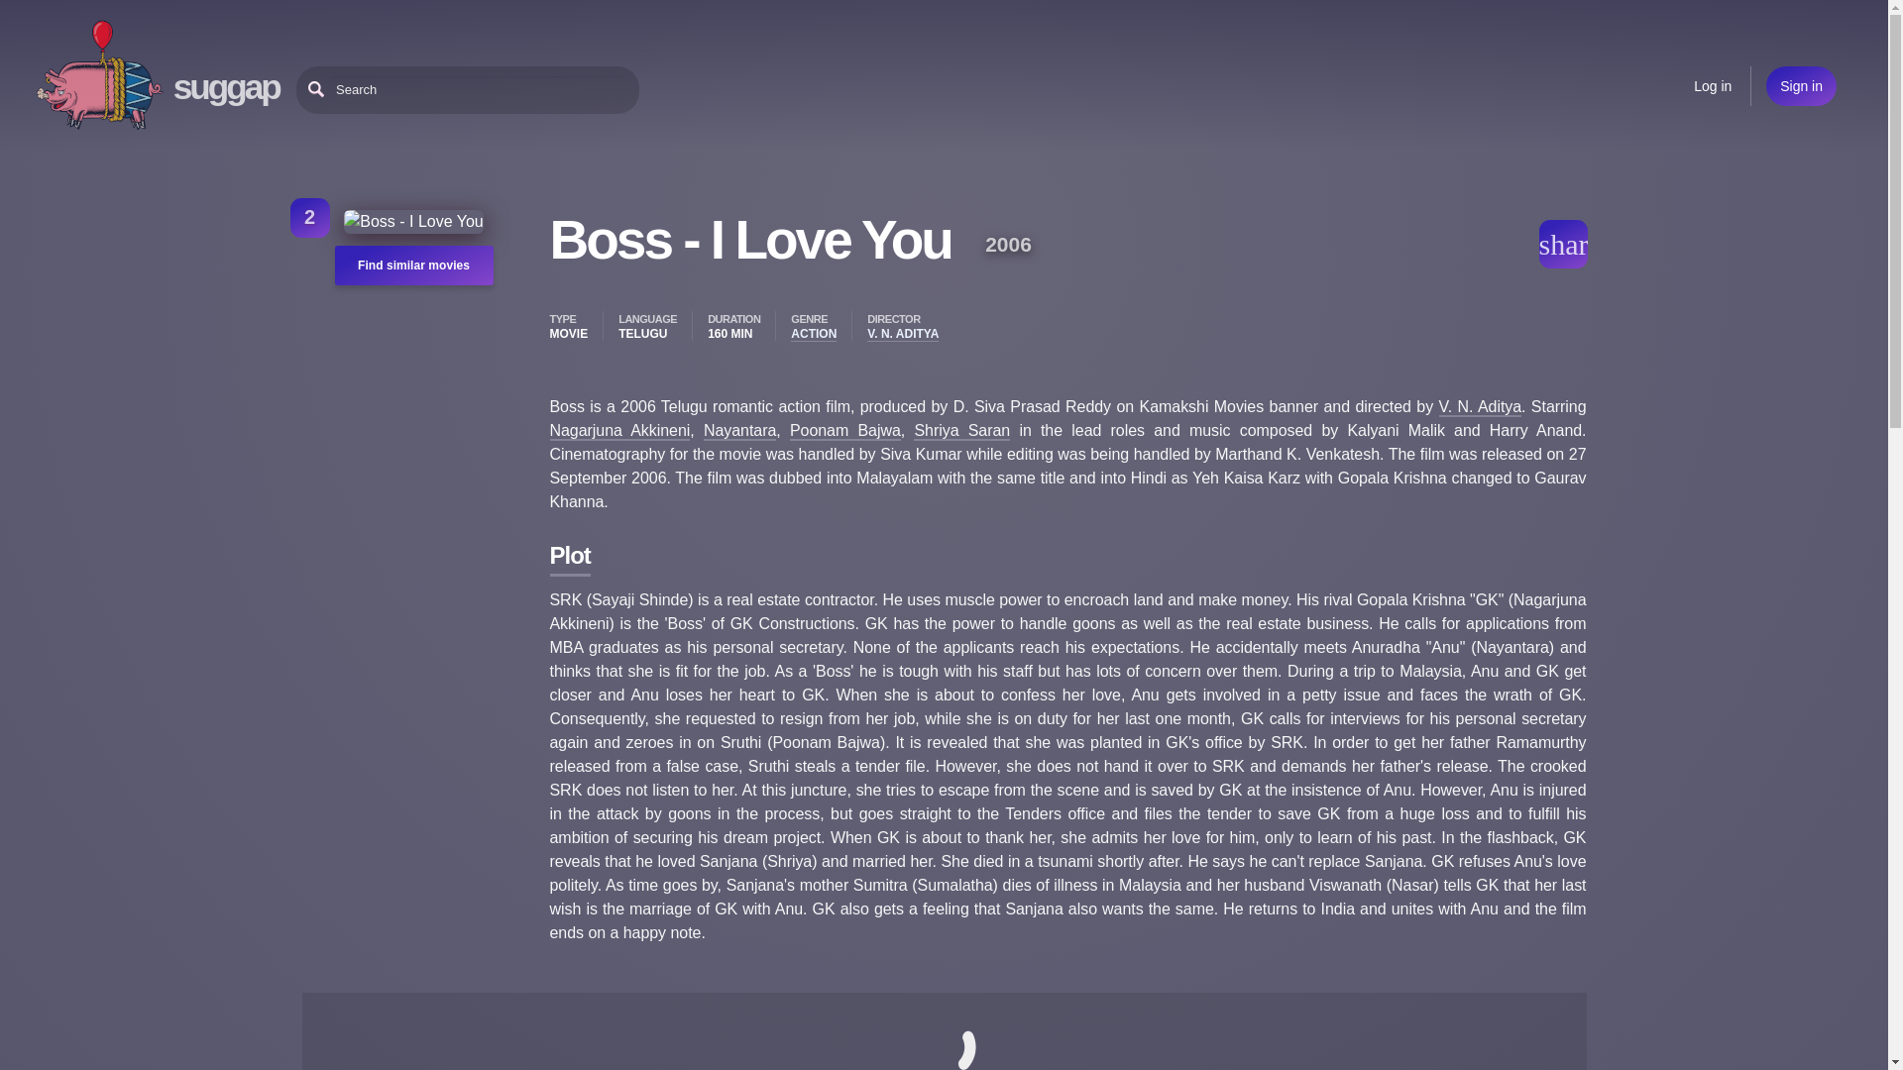 This screenshot has width=1903, height=1070. Describe the element at coordinates (739, 430) in the screenshot. I see `Nayantara` at that location.